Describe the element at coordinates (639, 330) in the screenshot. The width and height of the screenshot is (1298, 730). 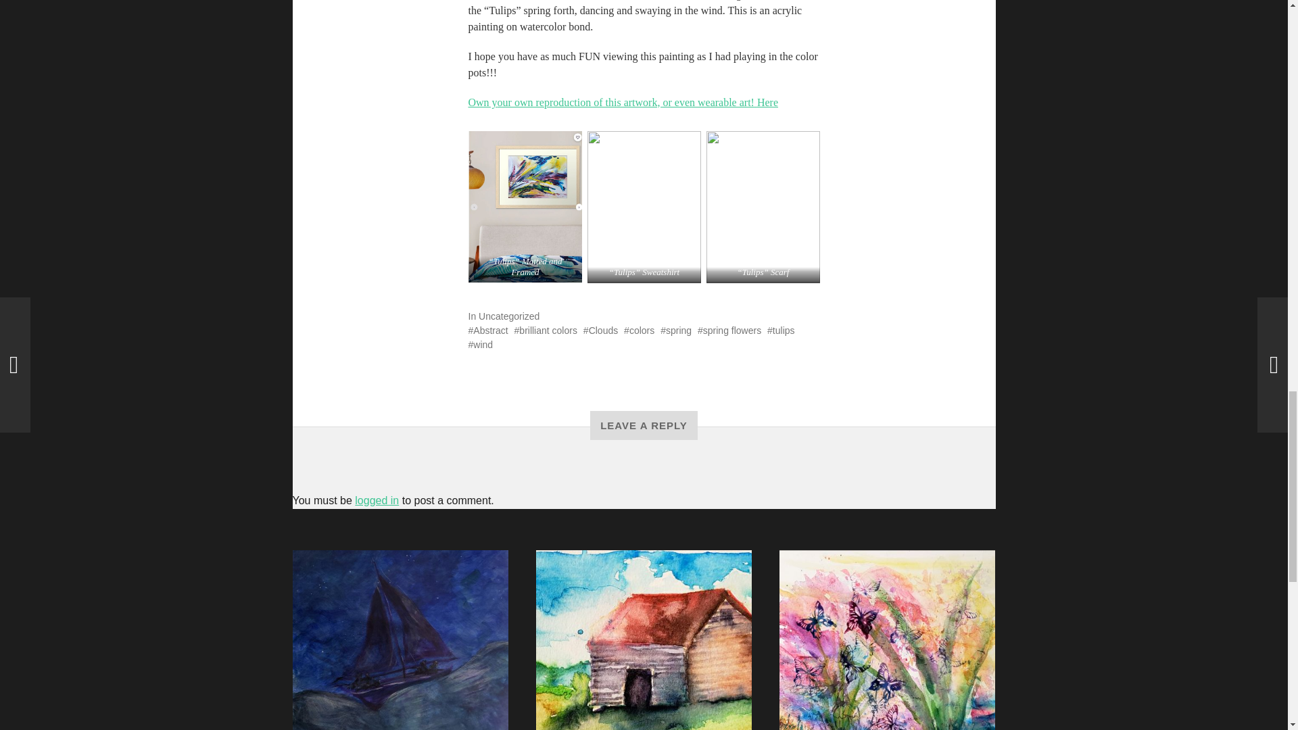
I see `colors` at that location.